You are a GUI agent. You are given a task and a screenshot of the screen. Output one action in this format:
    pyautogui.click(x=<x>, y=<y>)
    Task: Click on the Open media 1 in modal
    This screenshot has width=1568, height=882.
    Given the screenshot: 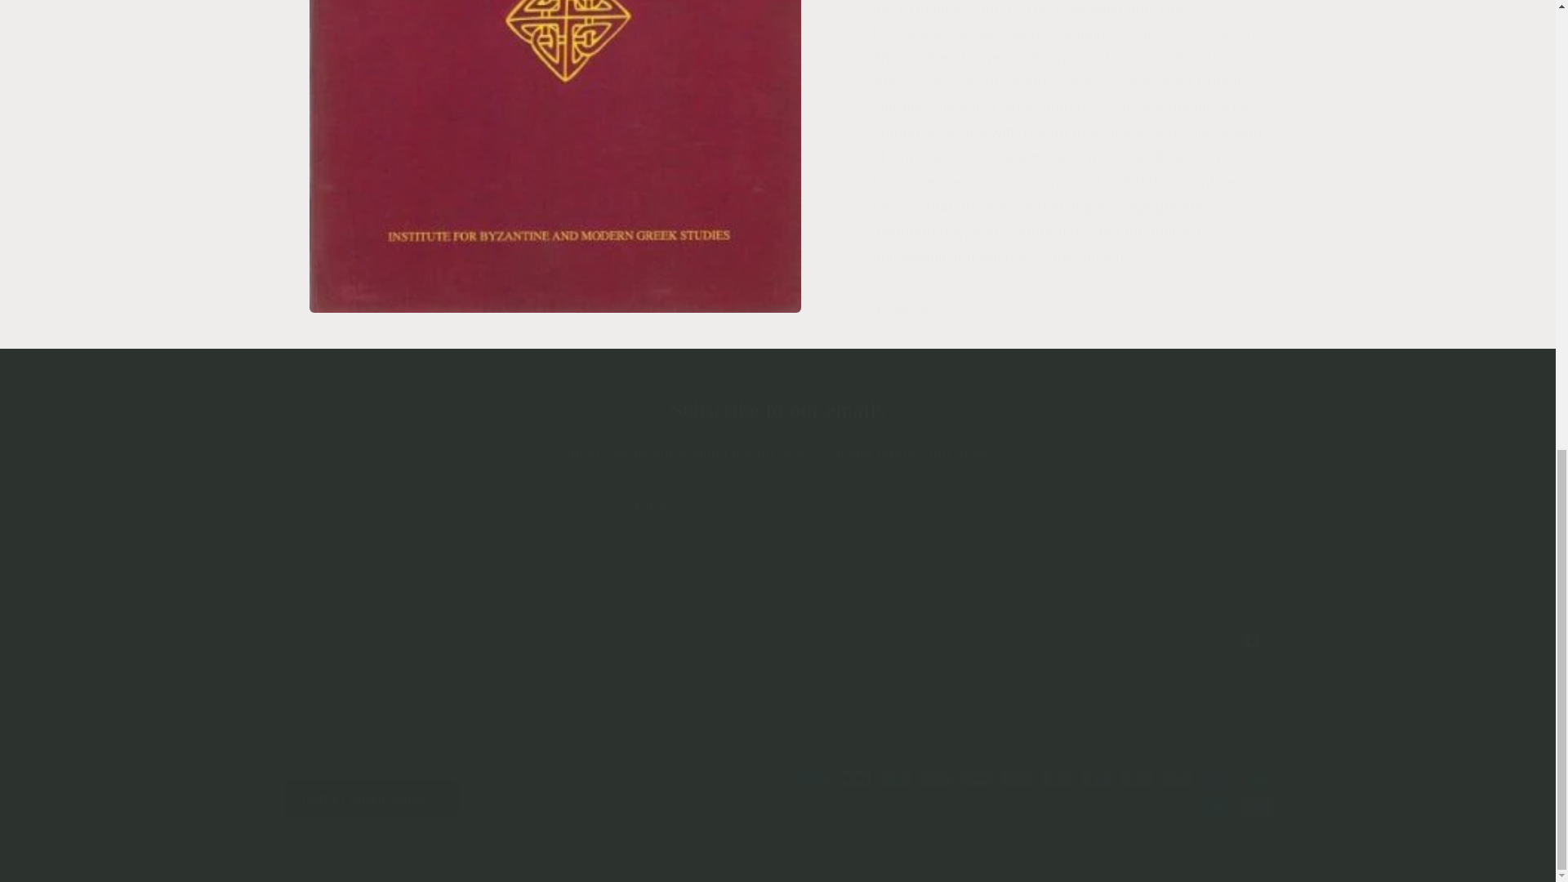 What is the action you would take?
    pyautogui.click(x=555, y=31)
    